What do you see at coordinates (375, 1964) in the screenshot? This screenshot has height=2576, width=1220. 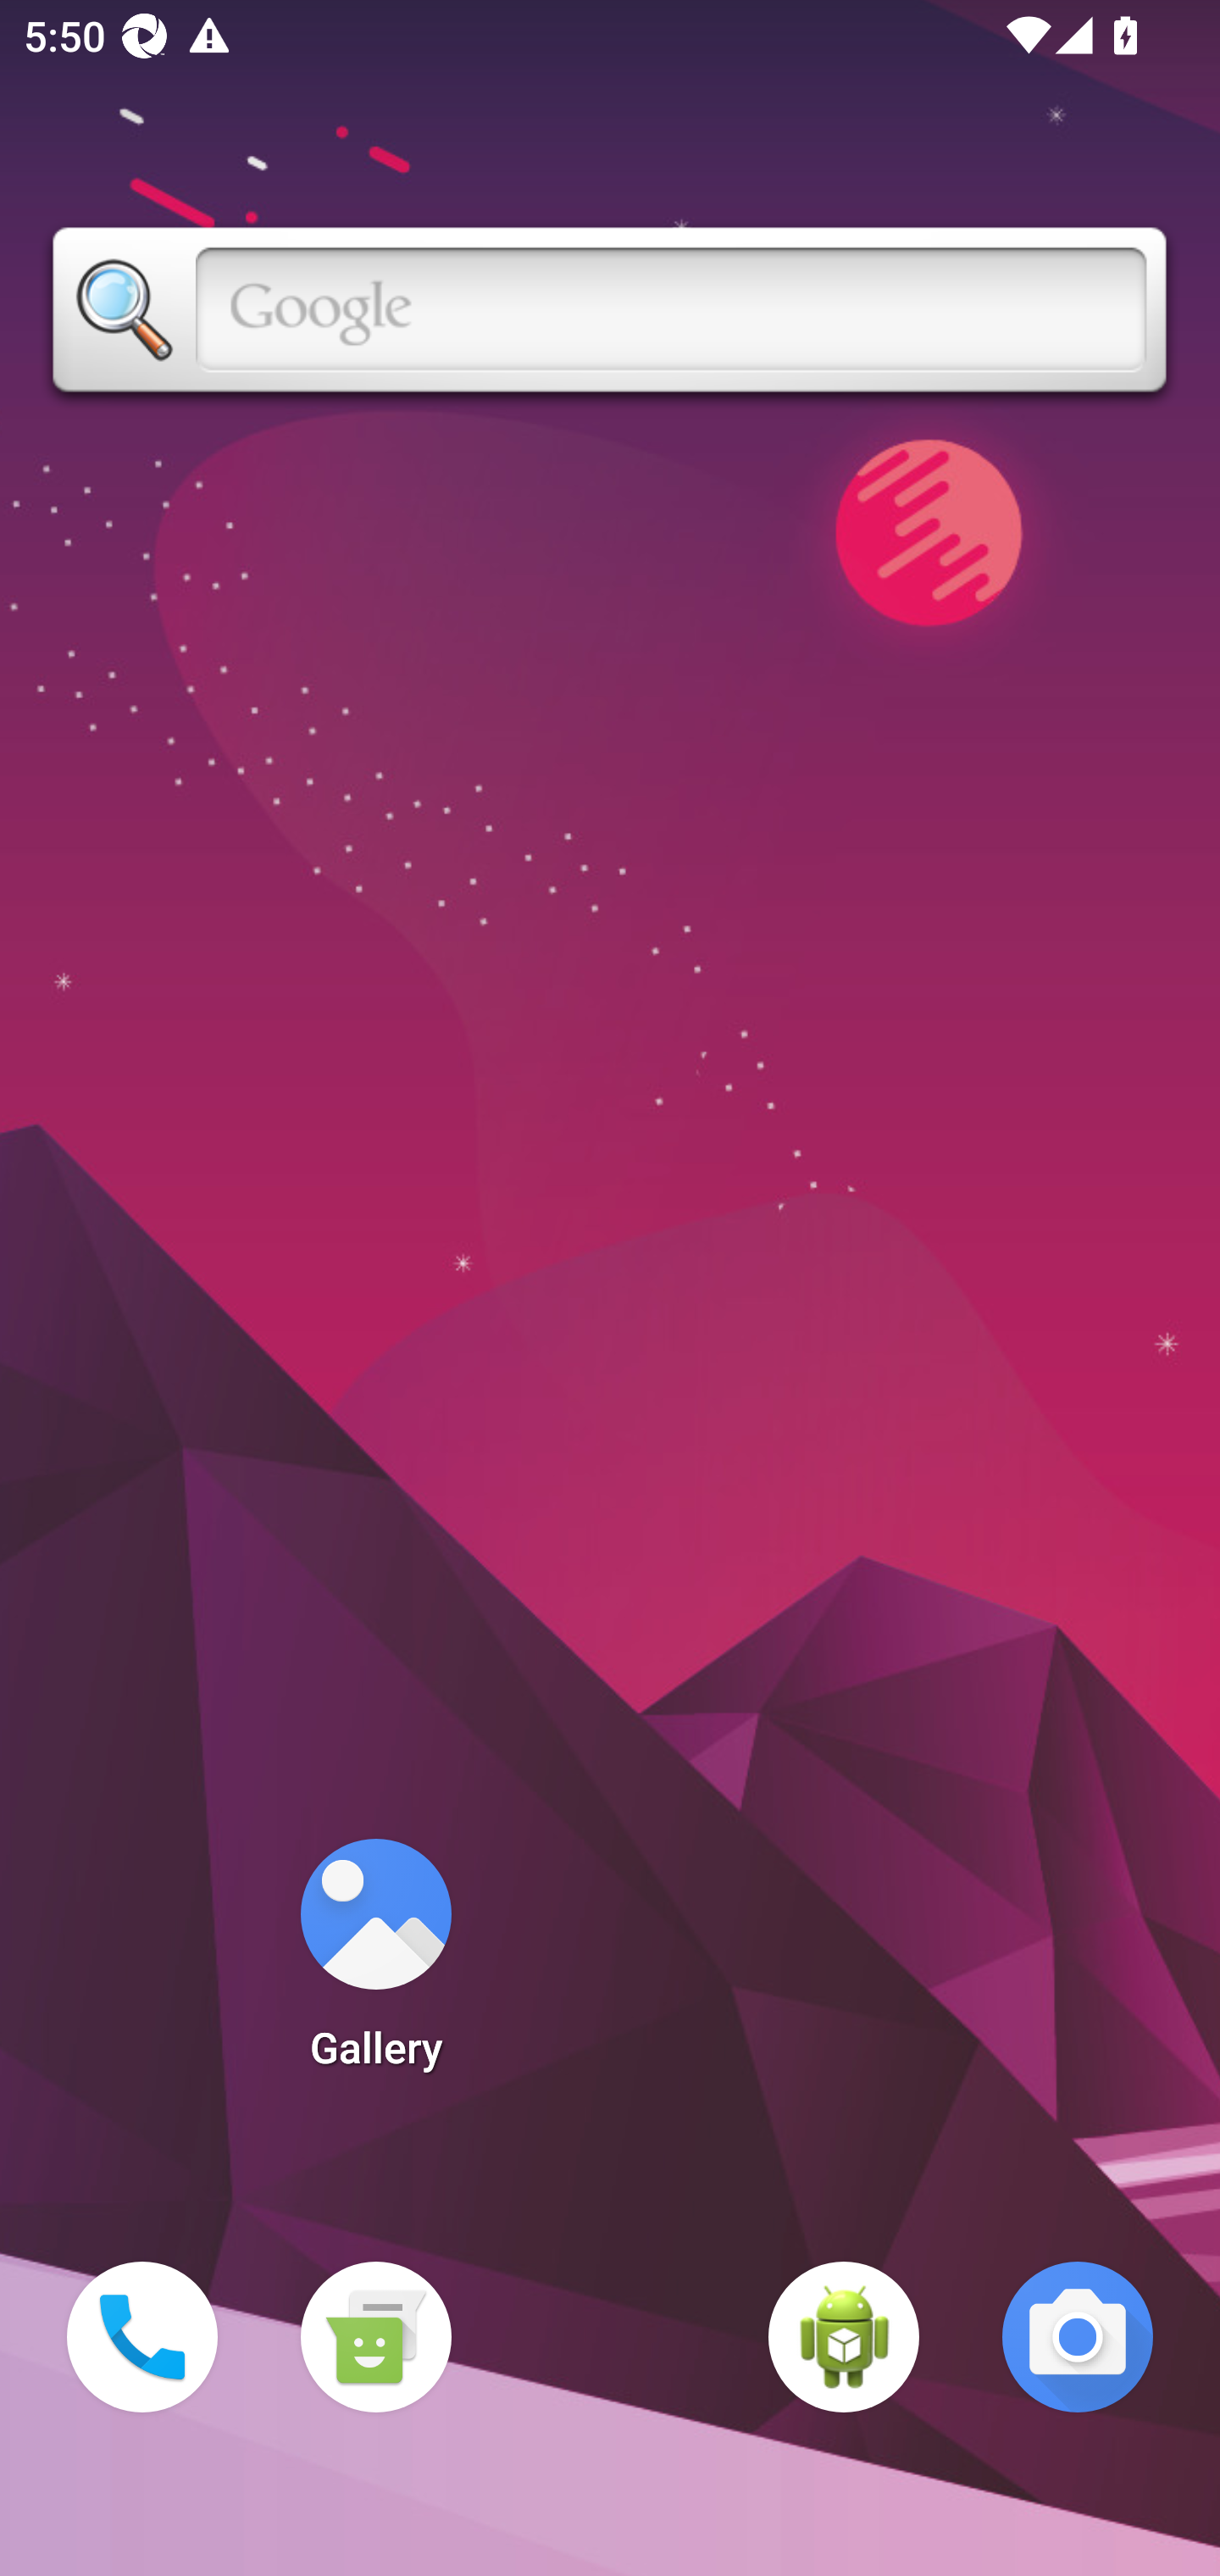 I see `Gallery` at bounding box center [375, 1964].